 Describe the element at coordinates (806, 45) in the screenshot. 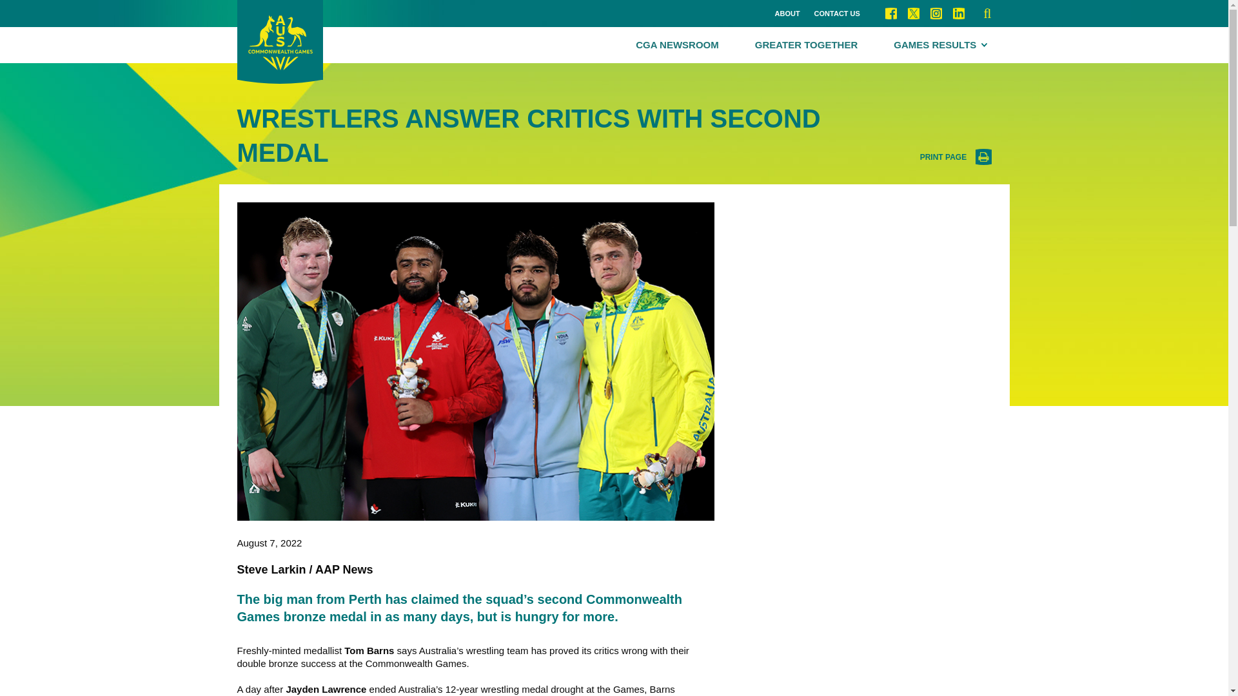

I see `GREATER TOGETHER` at that location.